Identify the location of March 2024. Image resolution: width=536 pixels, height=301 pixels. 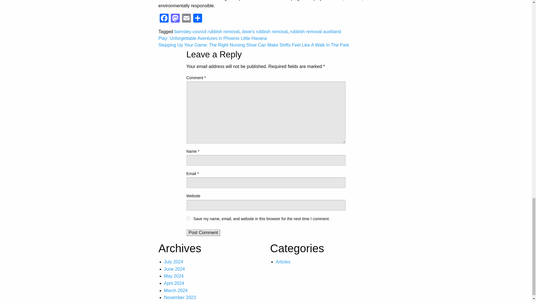
(176, 290).